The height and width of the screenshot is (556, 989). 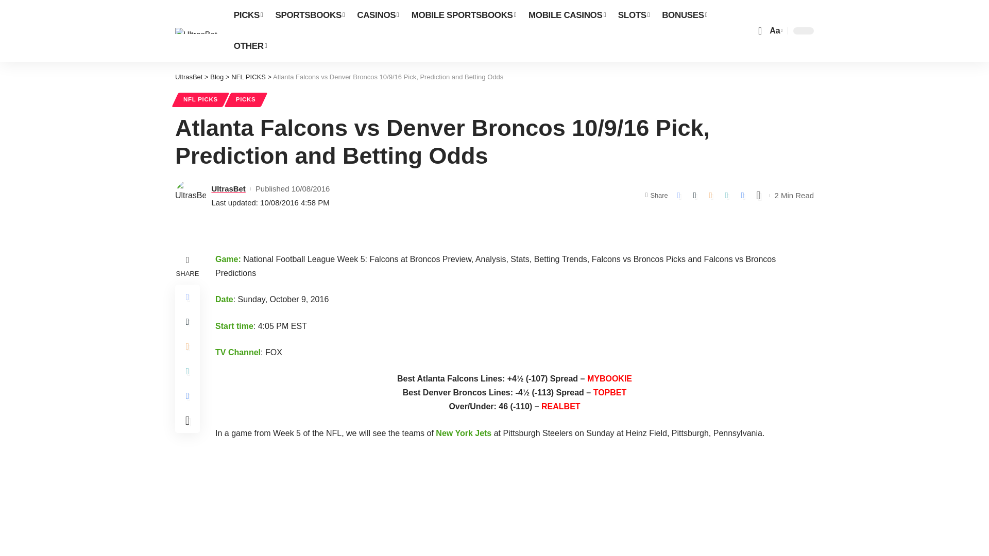 What do you see at coordinates (216, 76) in the screenshot?
I see `Go to Blog.` at bounding box center [216, 76].